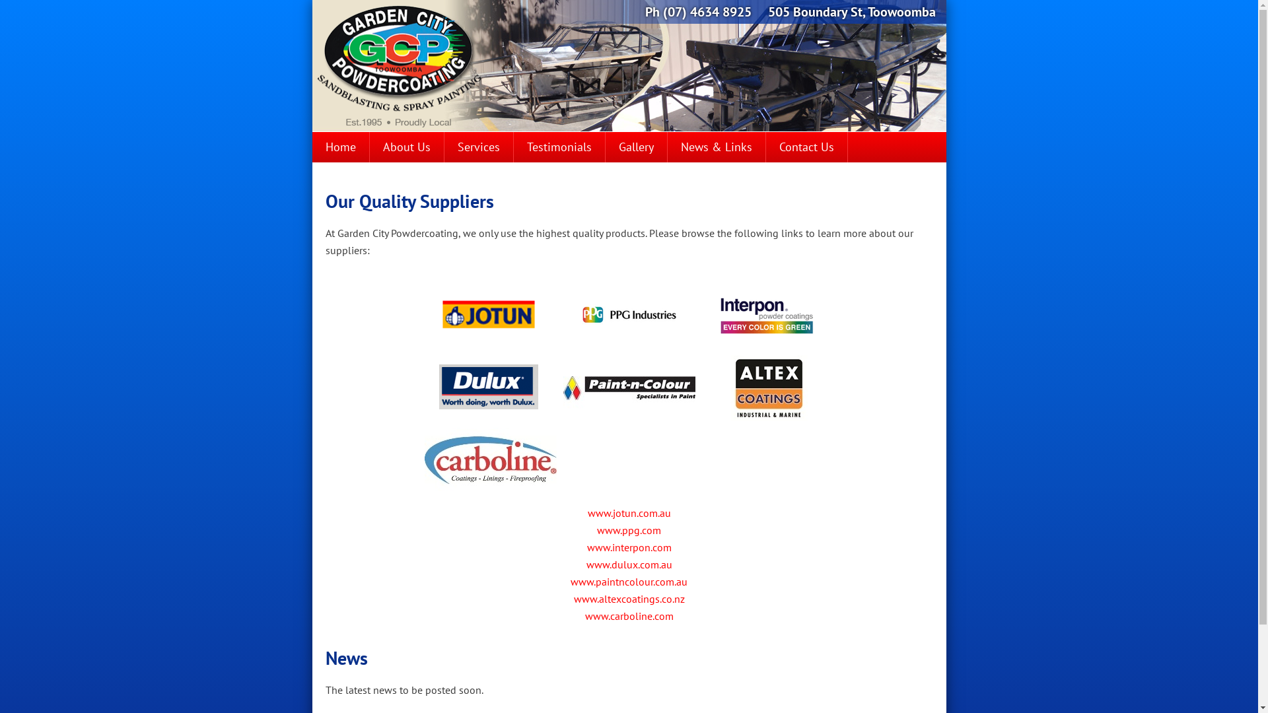 This screenshot has width=1268, height=713. I want to click on (07) 4634 8925, so click(707, 12).